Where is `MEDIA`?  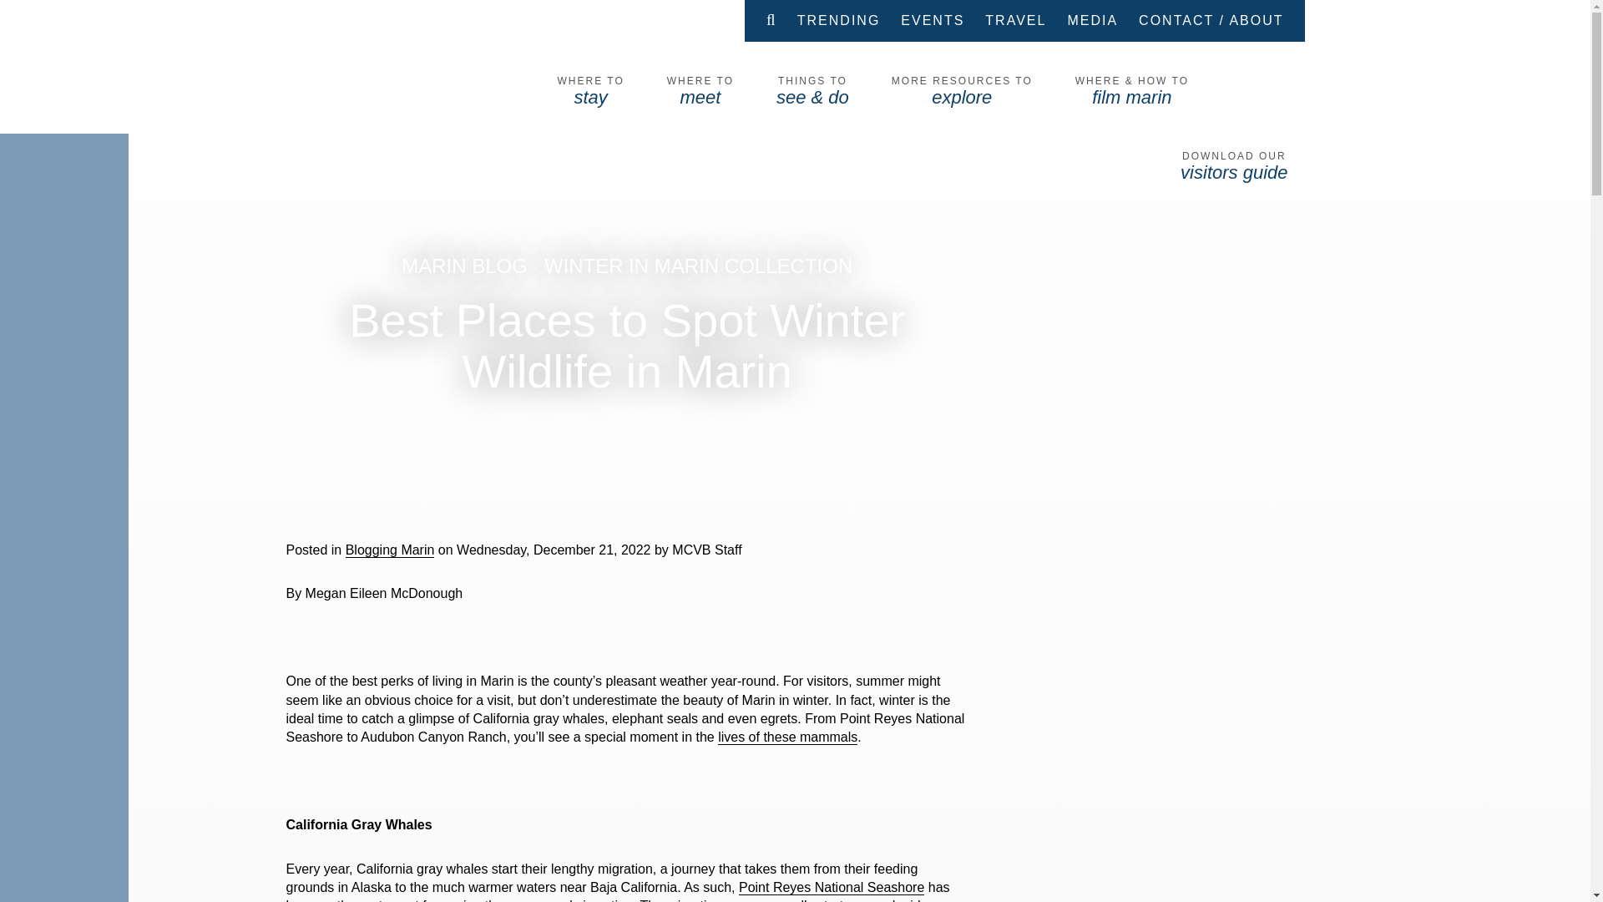
MEDIA is located at coordinates (1092, 20).